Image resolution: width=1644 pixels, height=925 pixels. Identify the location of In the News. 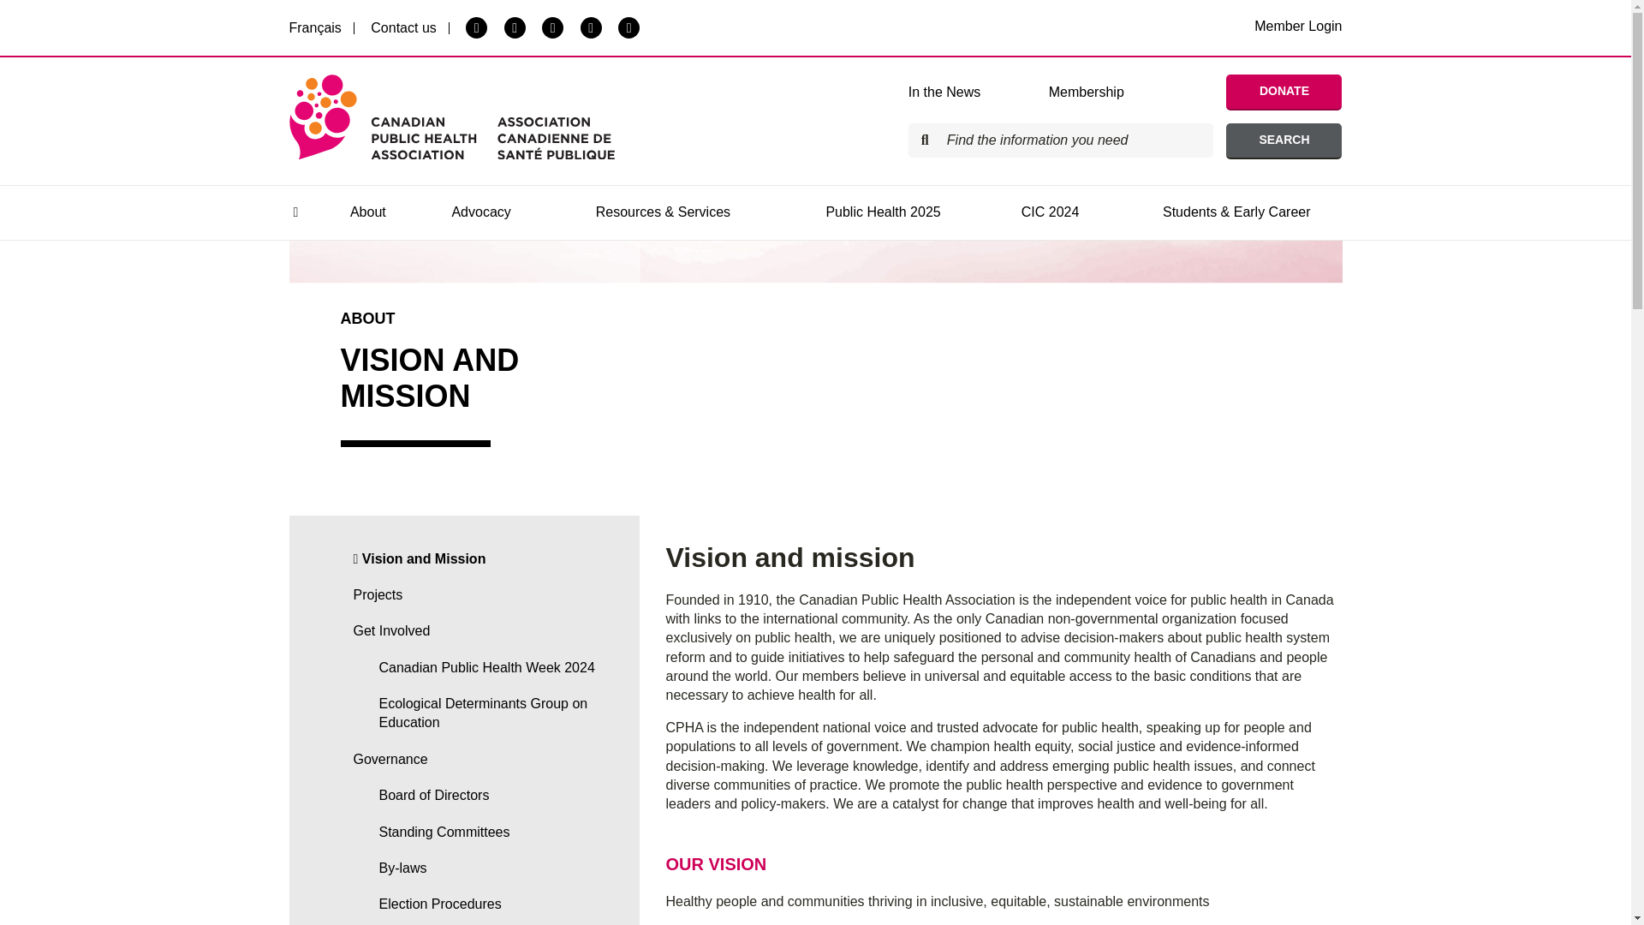
(957, 92).